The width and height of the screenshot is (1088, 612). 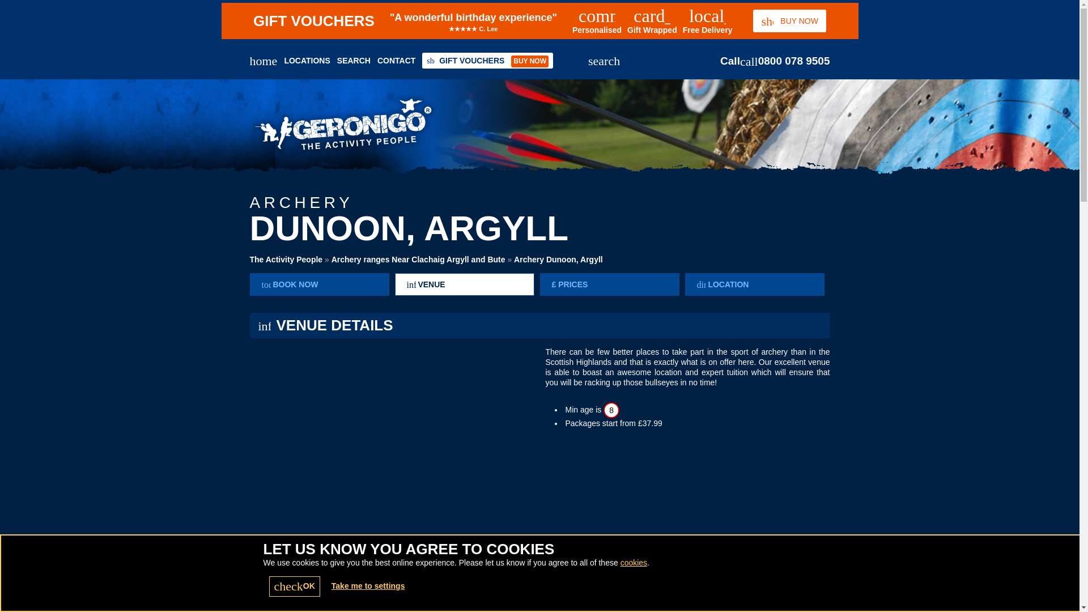 I want to click on Archery ranges Near Clachaig Argyll and Bute, so click(x=418, y=260).